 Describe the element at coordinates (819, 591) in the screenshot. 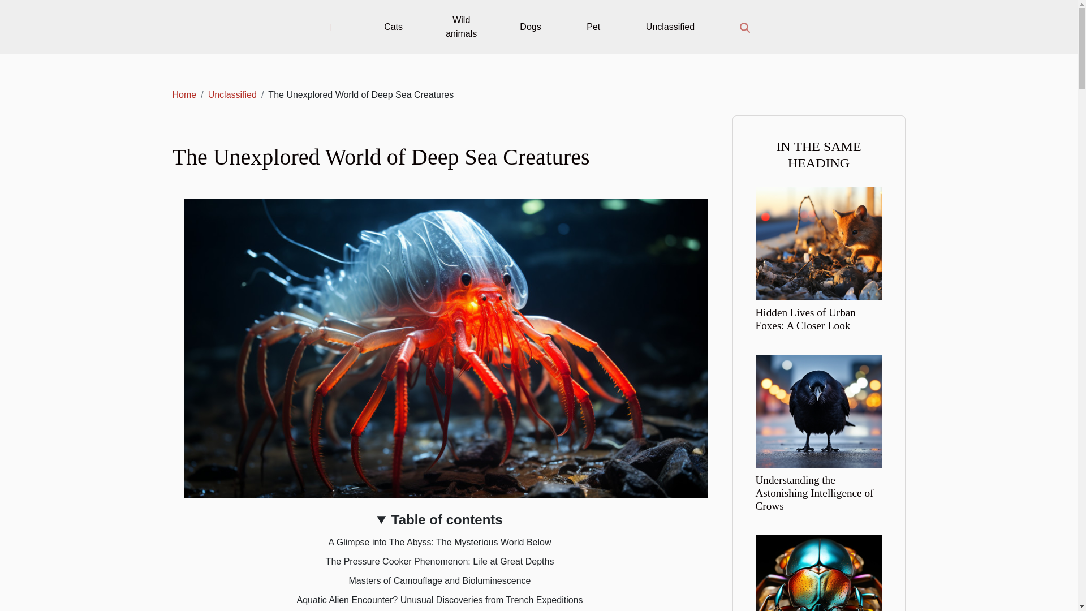

I see `Living Jewels: The Colorful World of Beetles` at that location.